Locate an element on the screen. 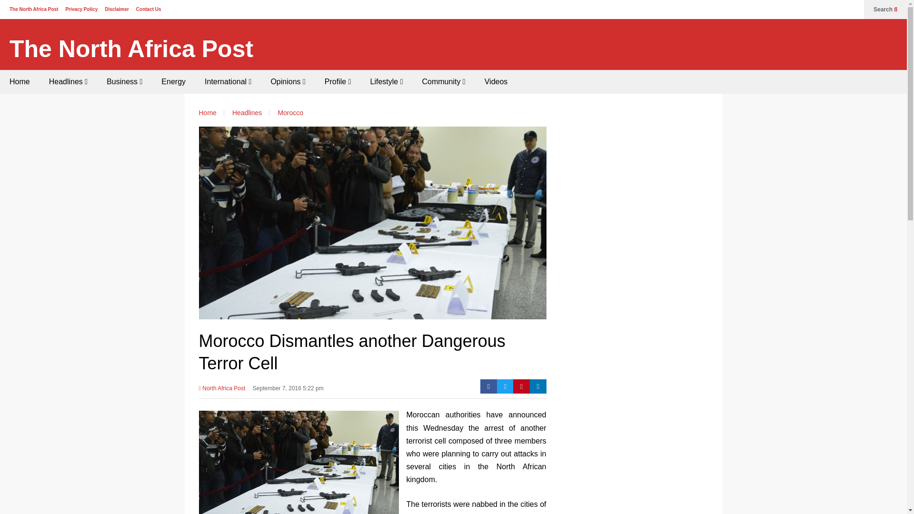 Image resolution: width=914 pixels, height=514 pixels. Opinions is located at coordinates (288, 81).